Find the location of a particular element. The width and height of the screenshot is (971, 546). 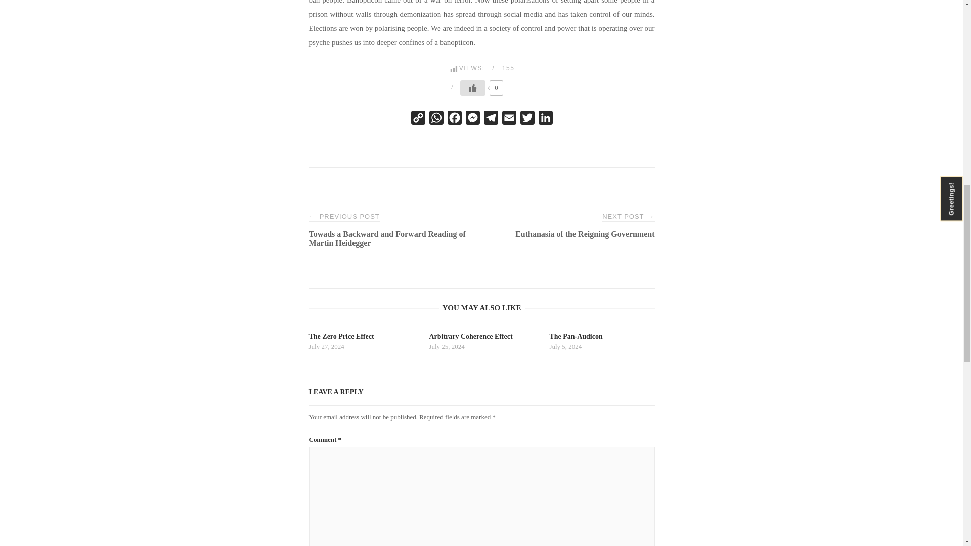

Email is located at coordinates (545, 120).